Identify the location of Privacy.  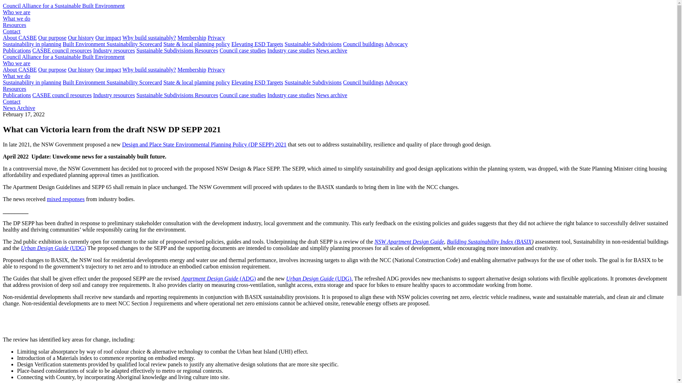
(217, 38).